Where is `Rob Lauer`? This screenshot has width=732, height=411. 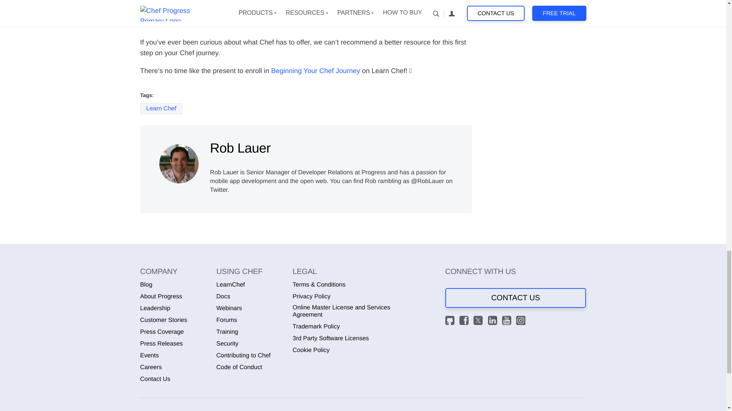
Rob Lauer is located at coordinates (179, 164).